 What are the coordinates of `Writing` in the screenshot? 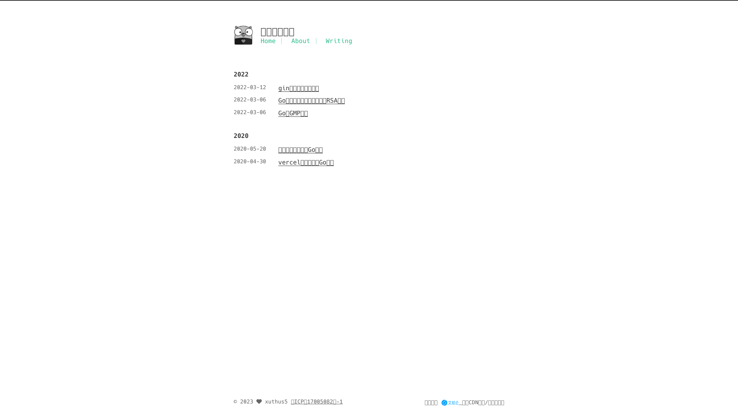 It's located at (339, 41).